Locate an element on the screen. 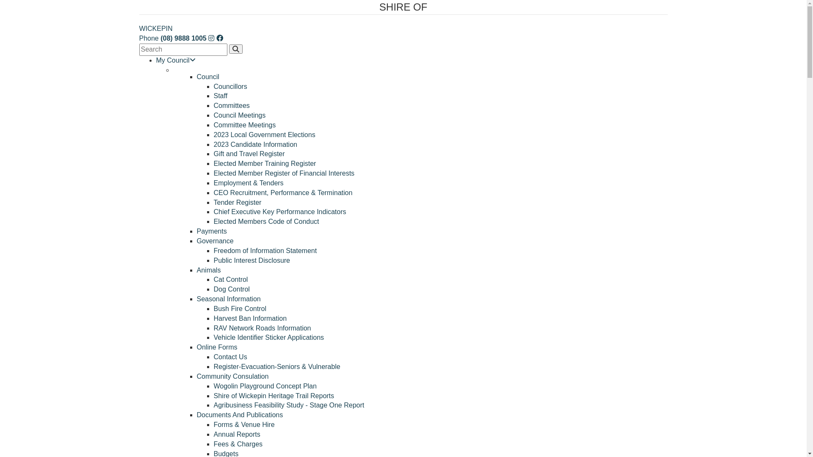 The width and height of the screenshot is (813, 457). Register-Evacuation-Seniors & Vulnerable is located at coordinates (277, 366).